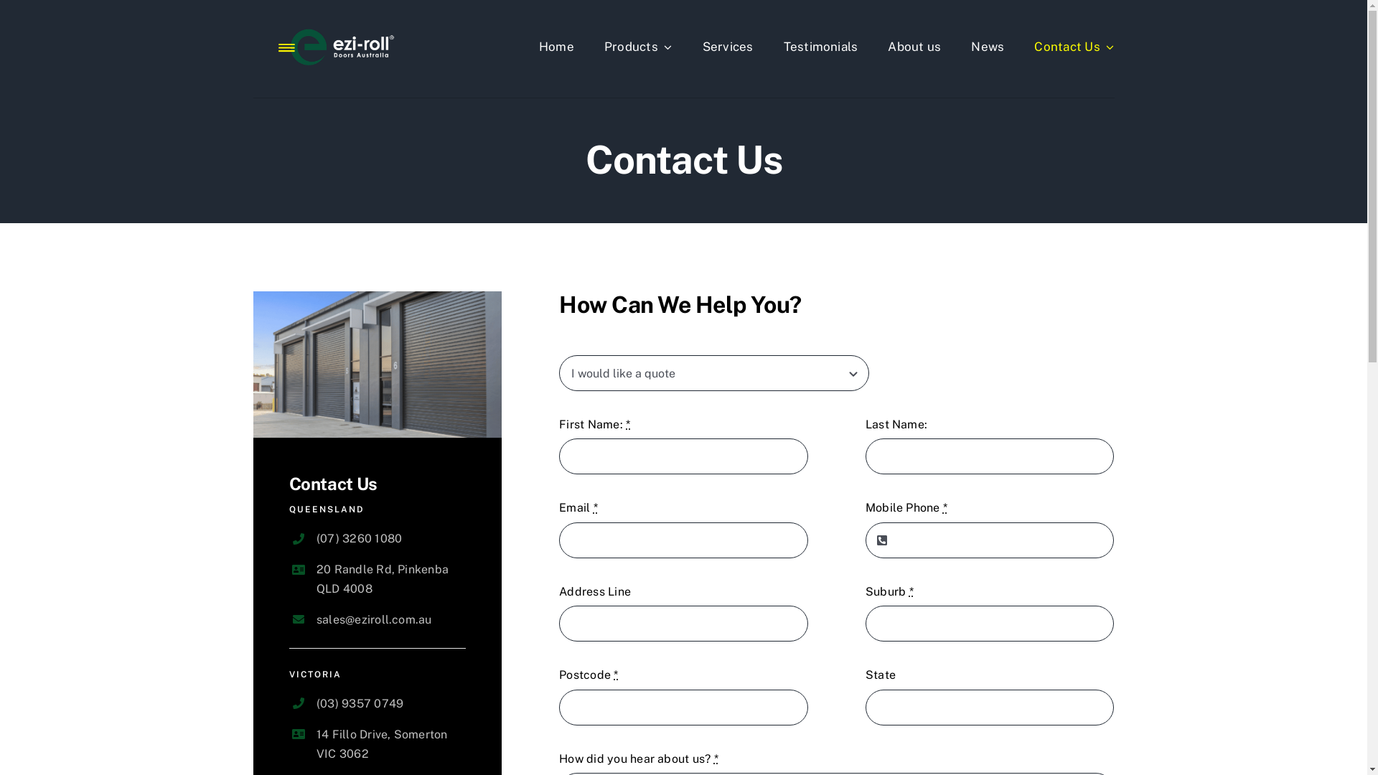 This screenshot has height=775, width=1378. What do you see at coordinates (359, 538) in the screenshot?
I see `(07) 3260 1080` at bounding box center [359, 538].